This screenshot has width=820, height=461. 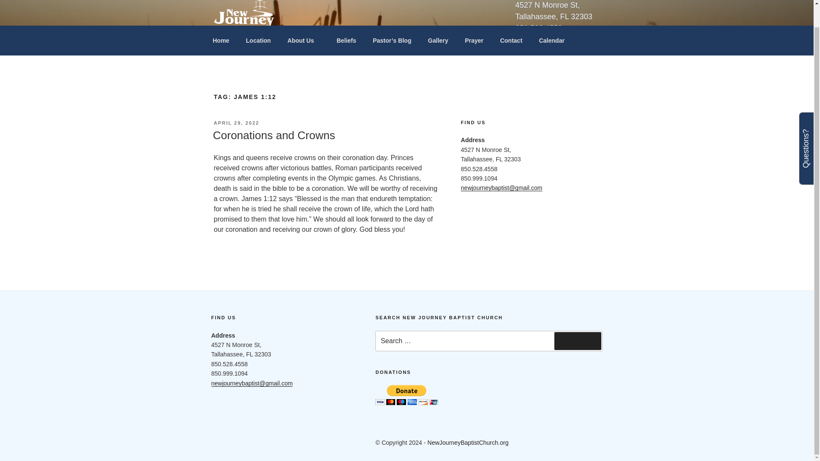 What do you see at coordinates (511, 41) in the screenshot?
I see `Contact` at bounding box center [511, 41].